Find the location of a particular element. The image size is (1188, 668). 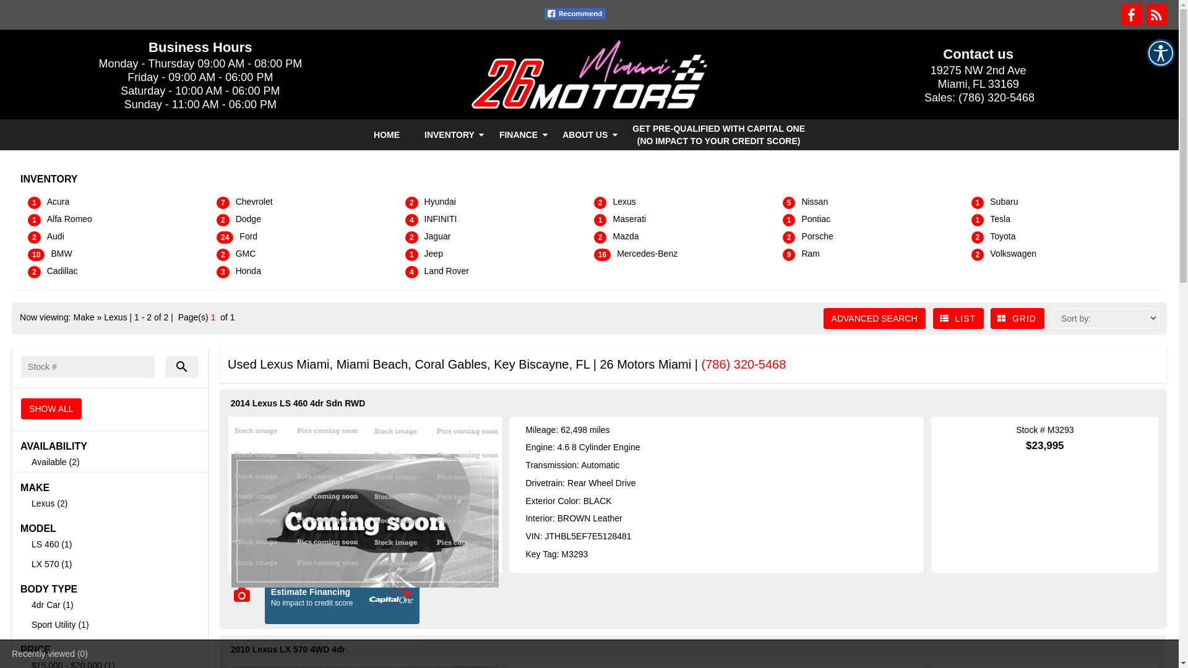

INVENTORY is located at coordinates (449, 135).